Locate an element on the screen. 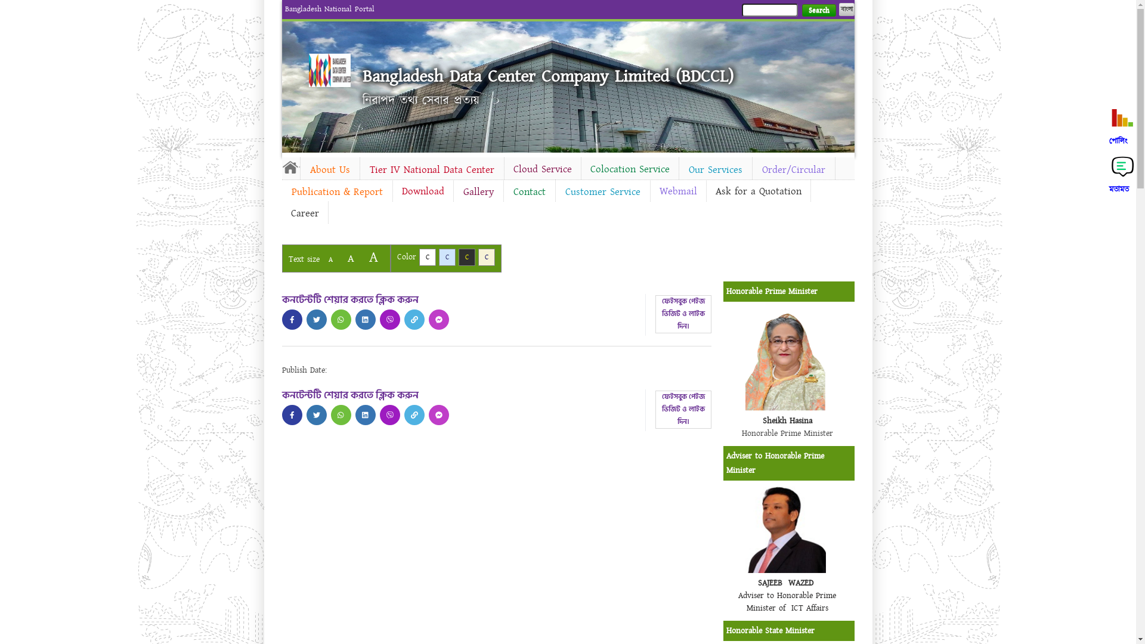 The height and width of the screenshot is (644, 1145). Tier IV National Data Center is located at coordinates (432, 170).